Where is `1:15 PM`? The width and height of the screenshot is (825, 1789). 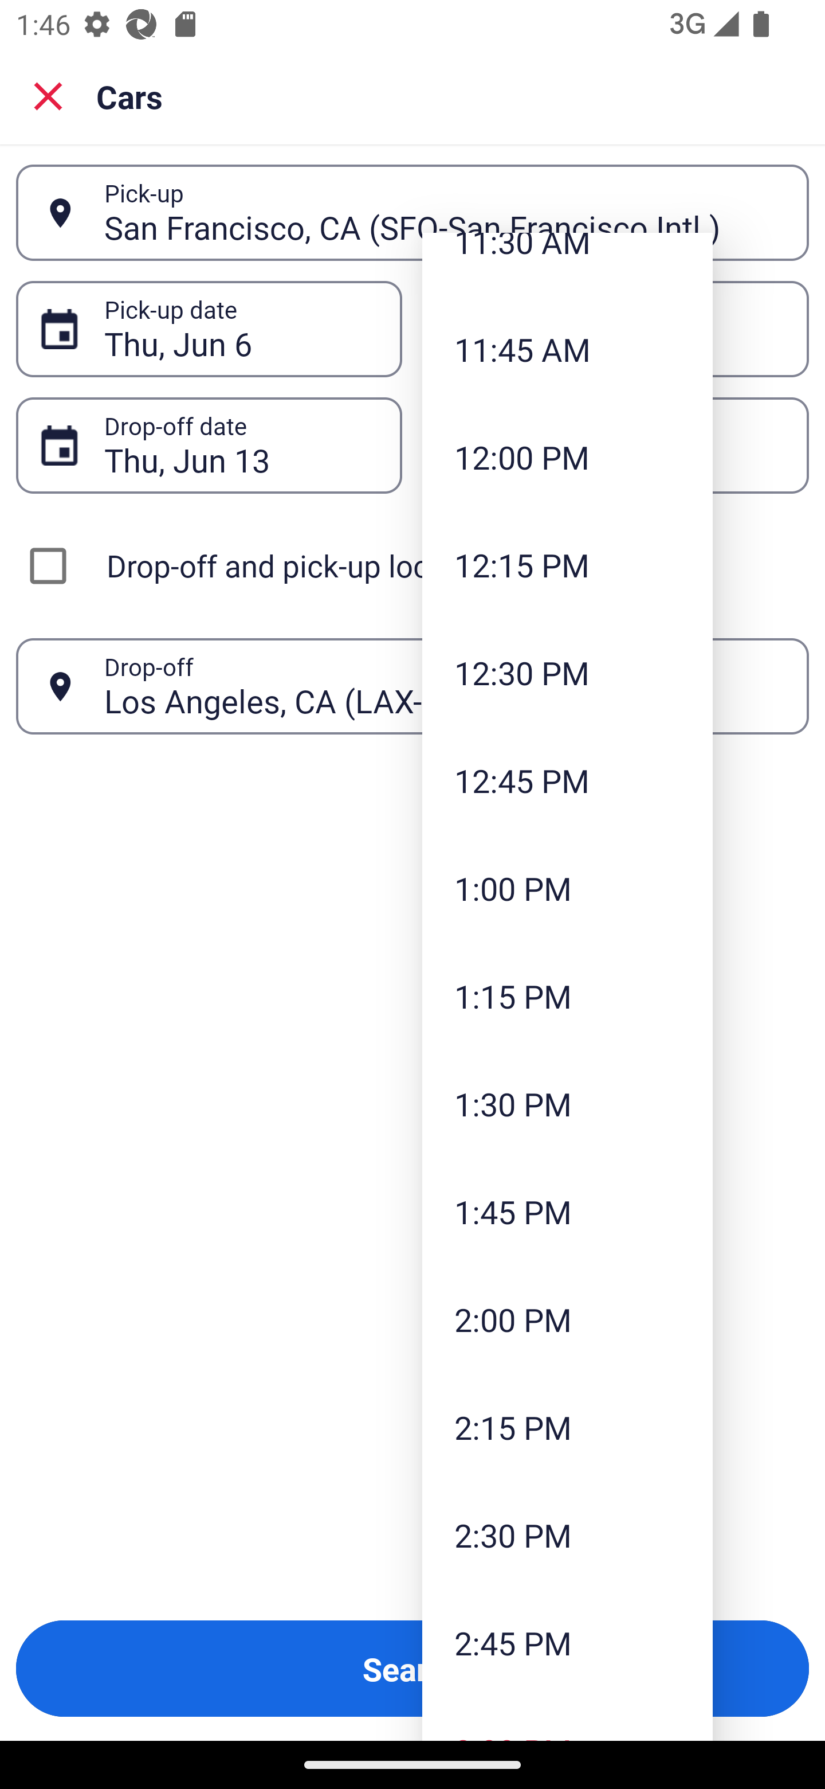 1:15 PM is located at coordinates (567, 997).